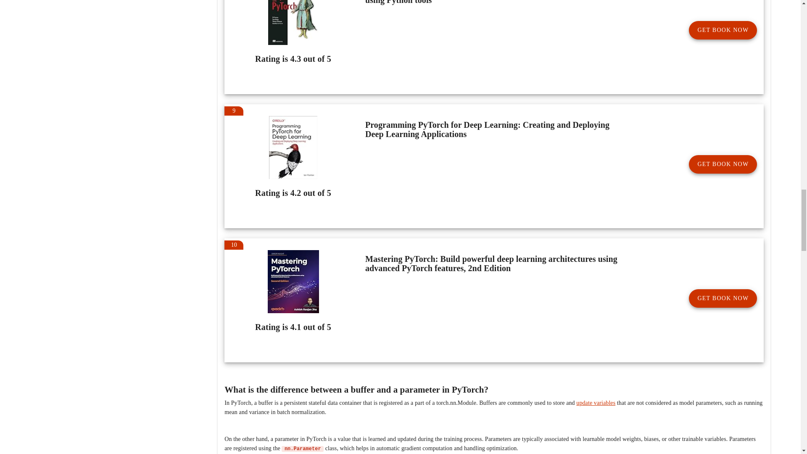  I want to click on GET BOOK NOW, so click(723, 30).